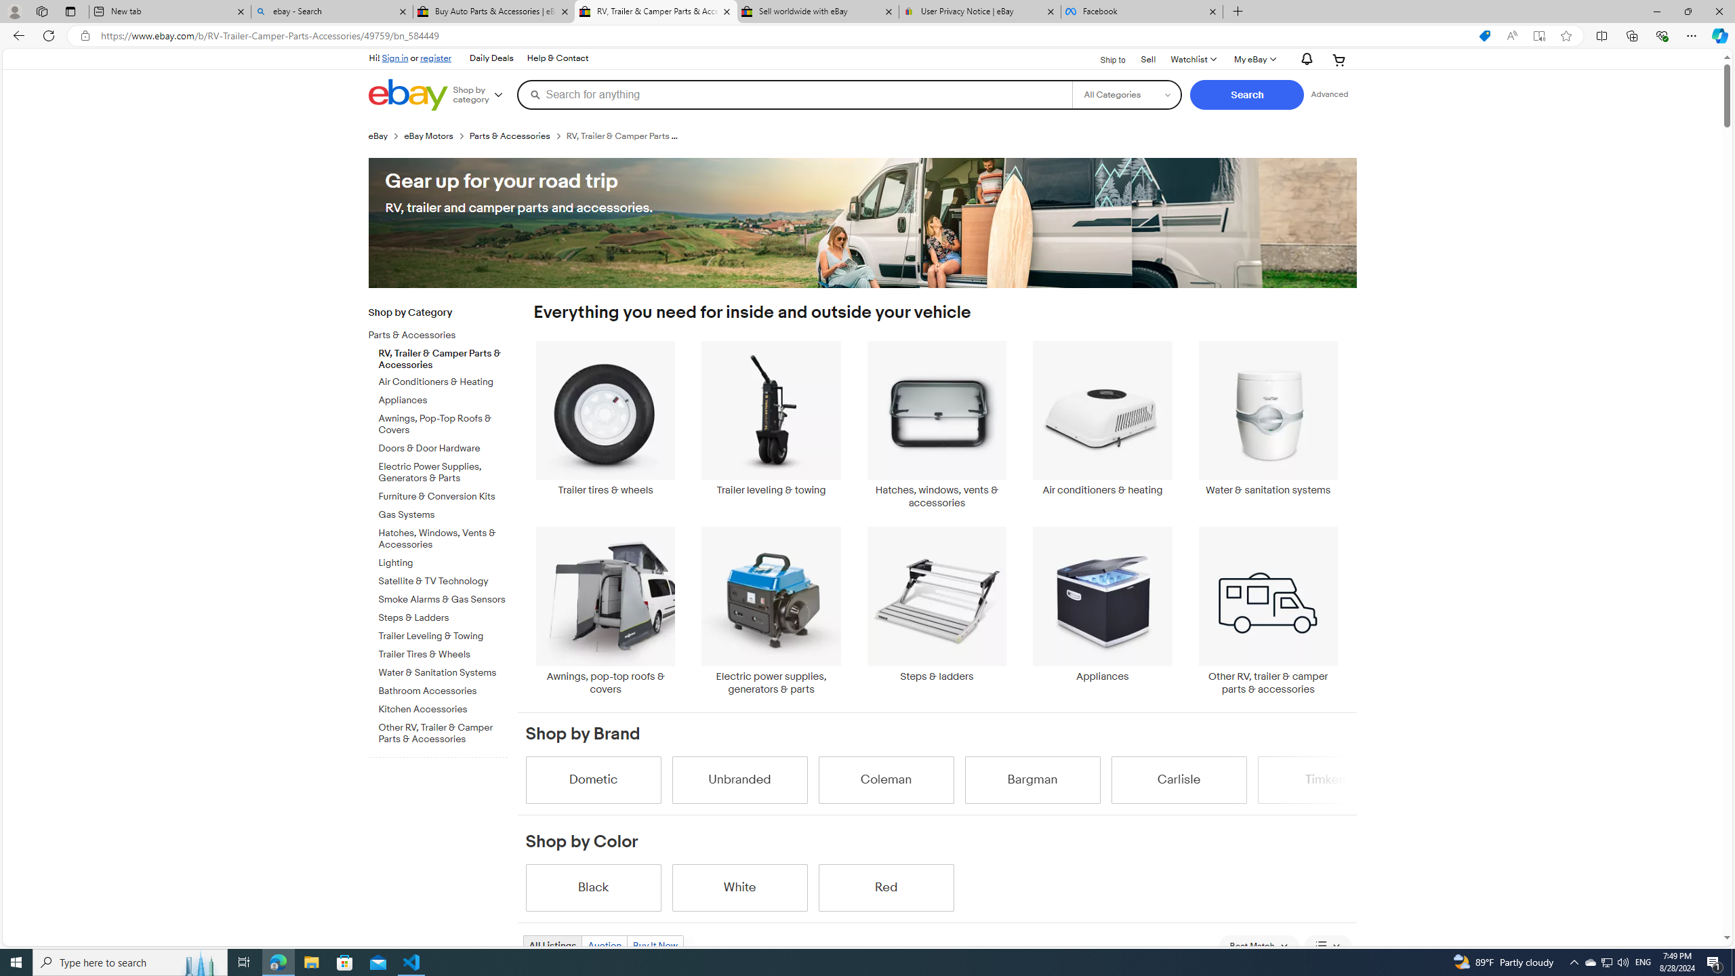  I want to click on All Listings Current view, so click(553, 945).